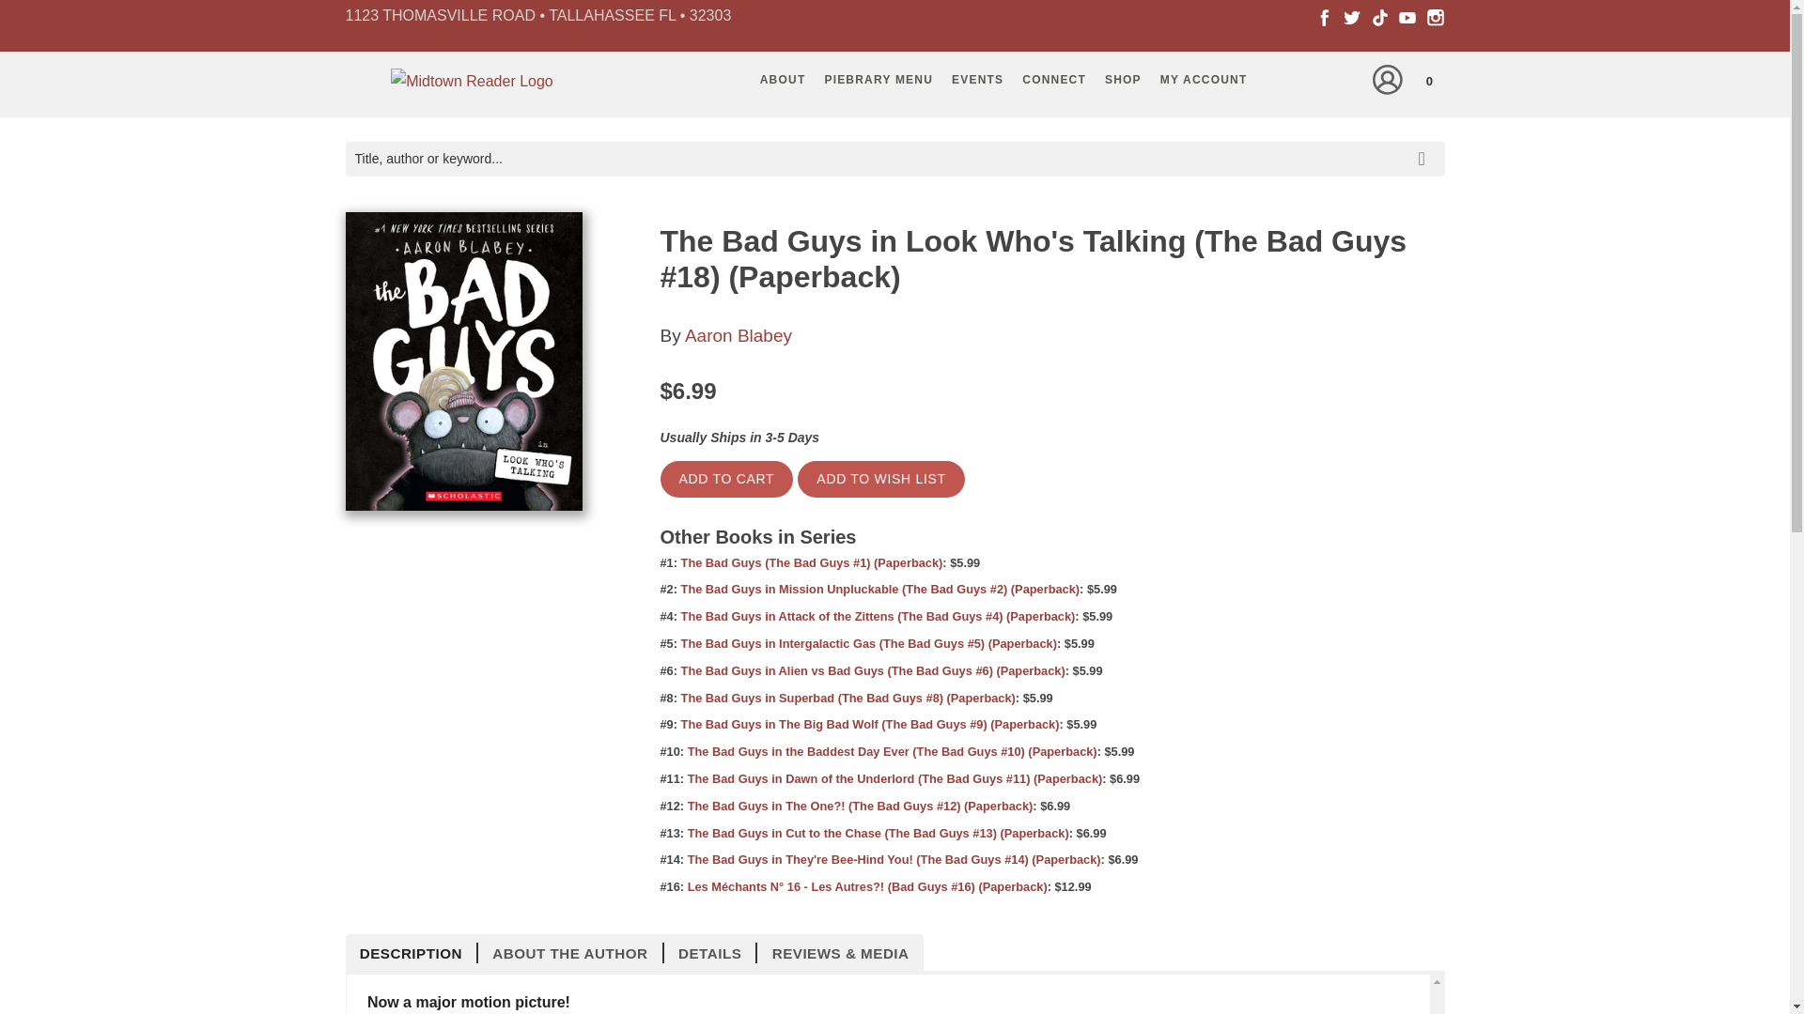  Describe the element at coordinates (1425, 145) in the screenshot. I see `search` at that location.